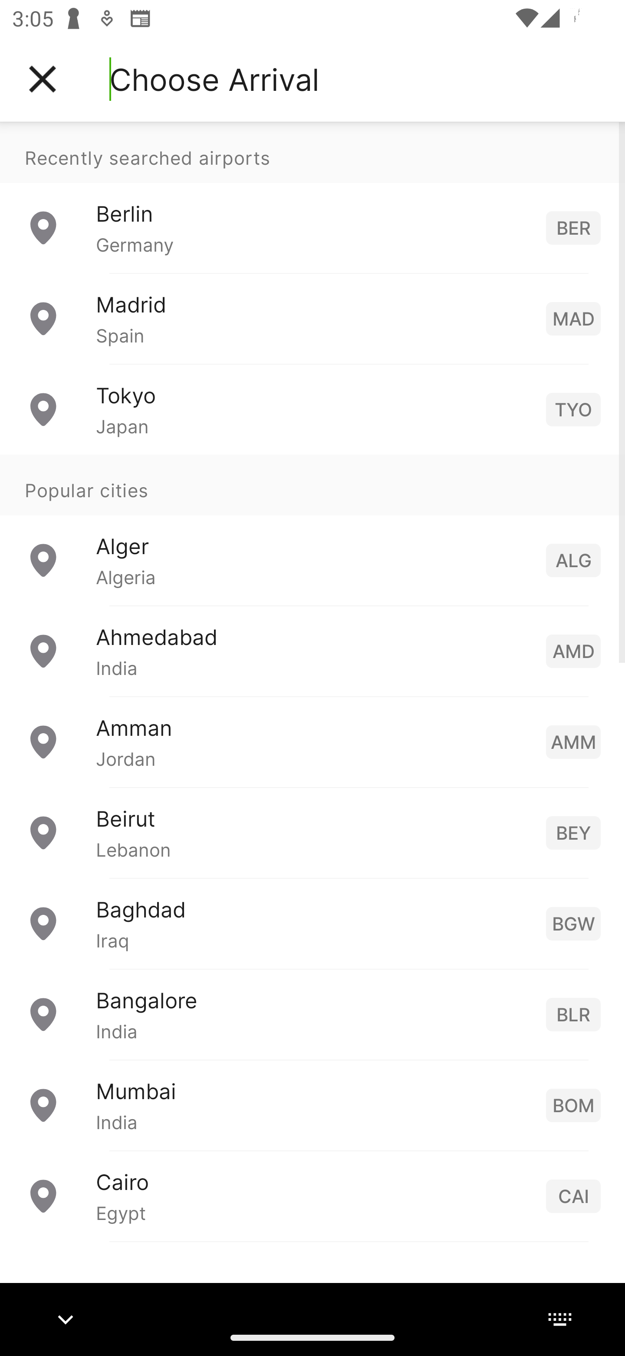 The image size is (625, 1356). I want to click on Beirut Lebanon BEY, so click(312, 832).